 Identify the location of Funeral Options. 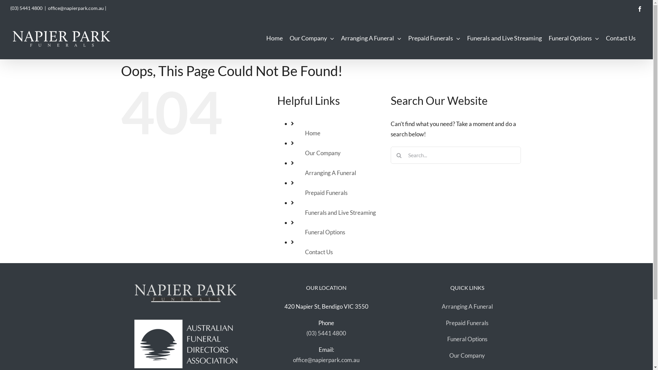
(325, 232).